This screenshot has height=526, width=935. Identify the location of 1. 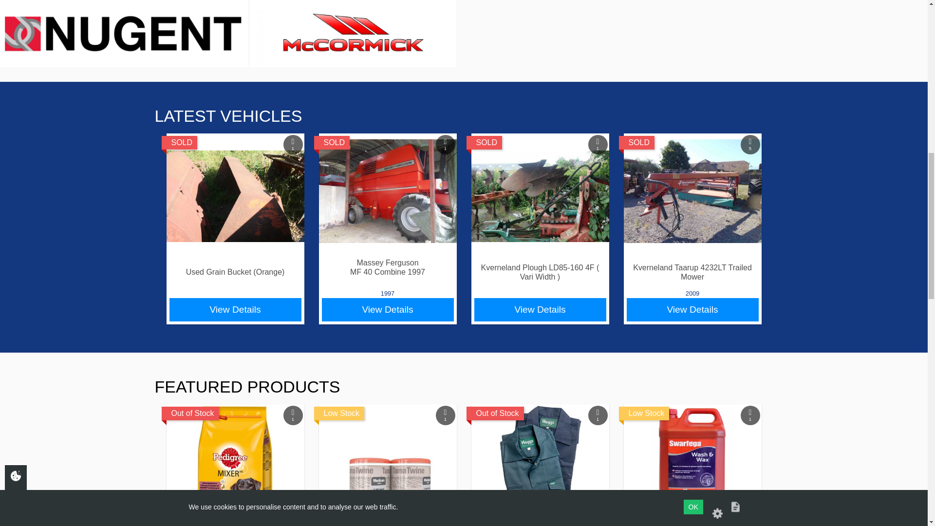
(235, 188).